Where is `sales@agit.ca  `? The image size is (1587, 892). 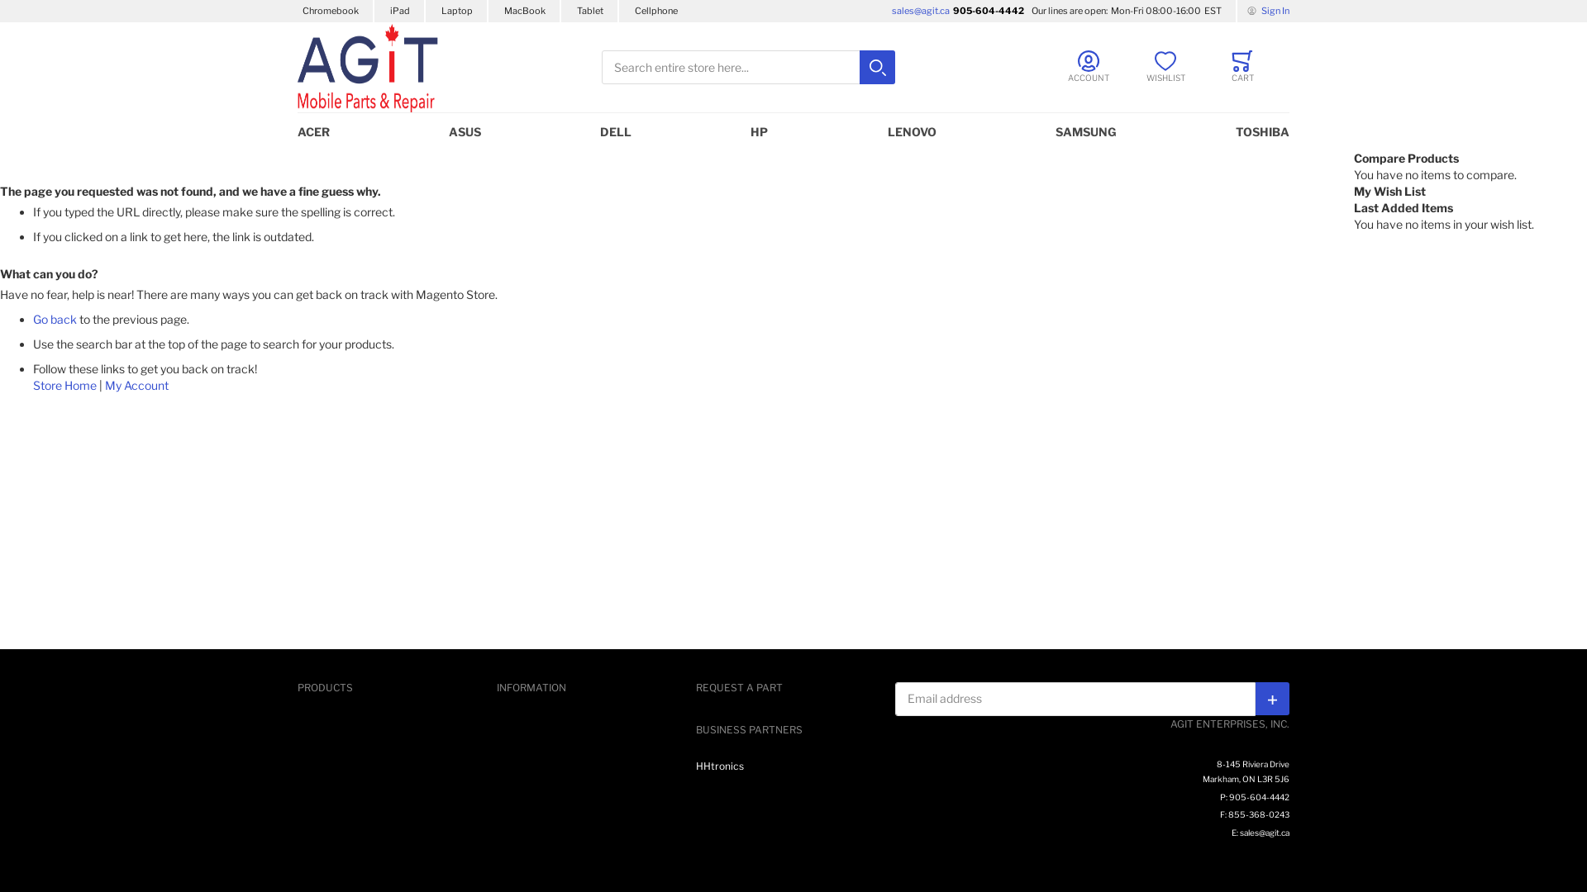
sales@agit.ca   is located at coordinates (922, 12).